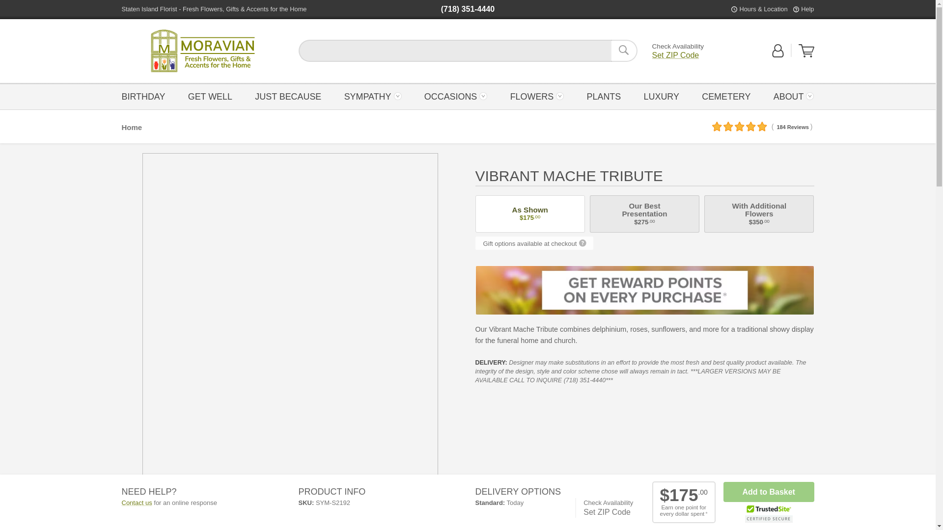 The height and width of the screenshot is (530, 943). I want to click on BIRTHDAY, so click(146, 96).